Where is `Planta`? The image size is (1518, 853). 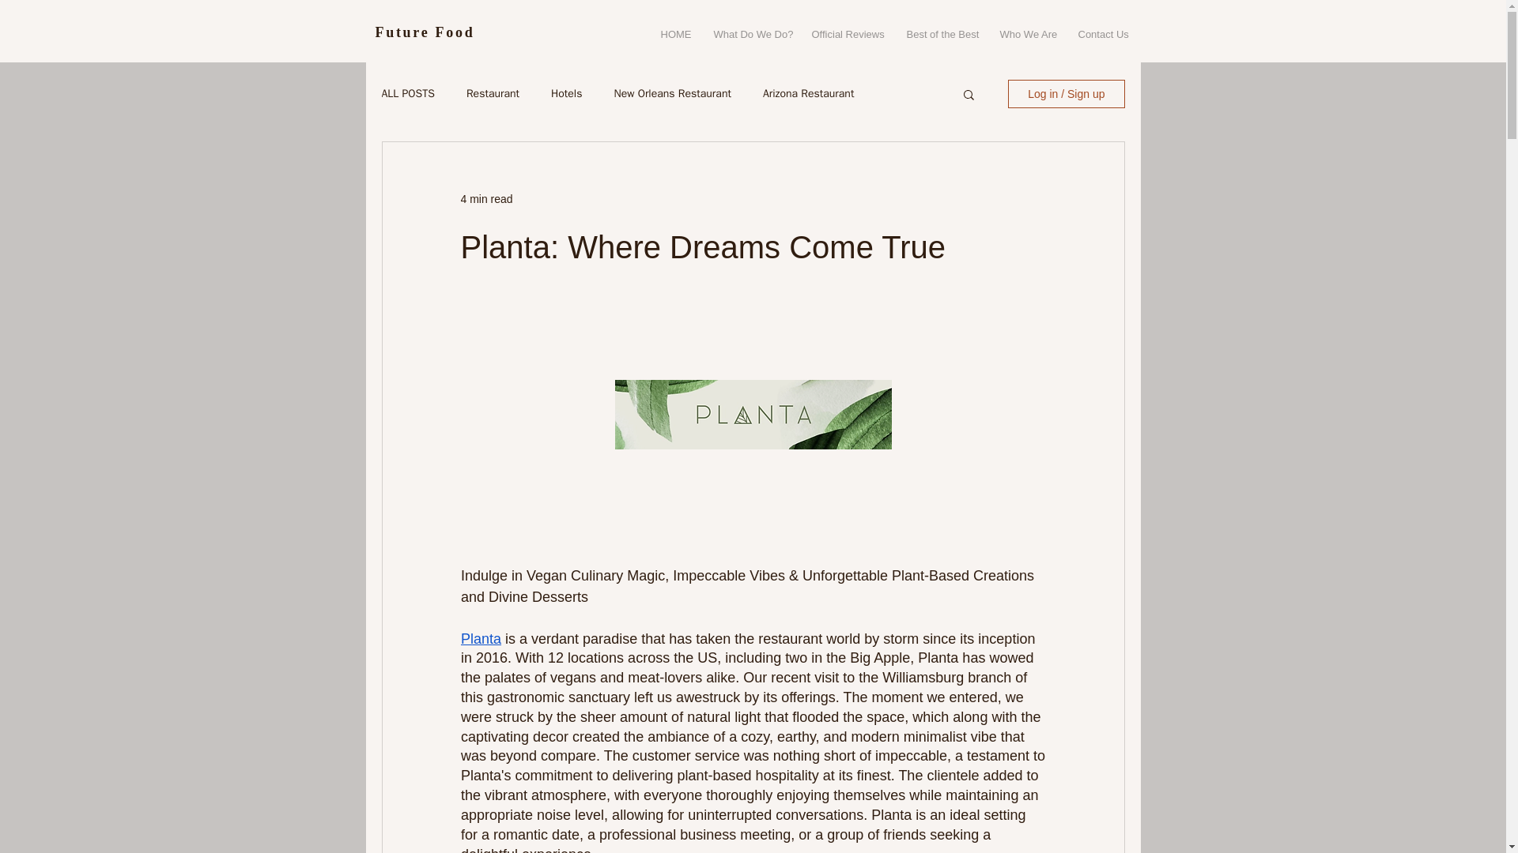 Planta is located at coordinates (480, 638).